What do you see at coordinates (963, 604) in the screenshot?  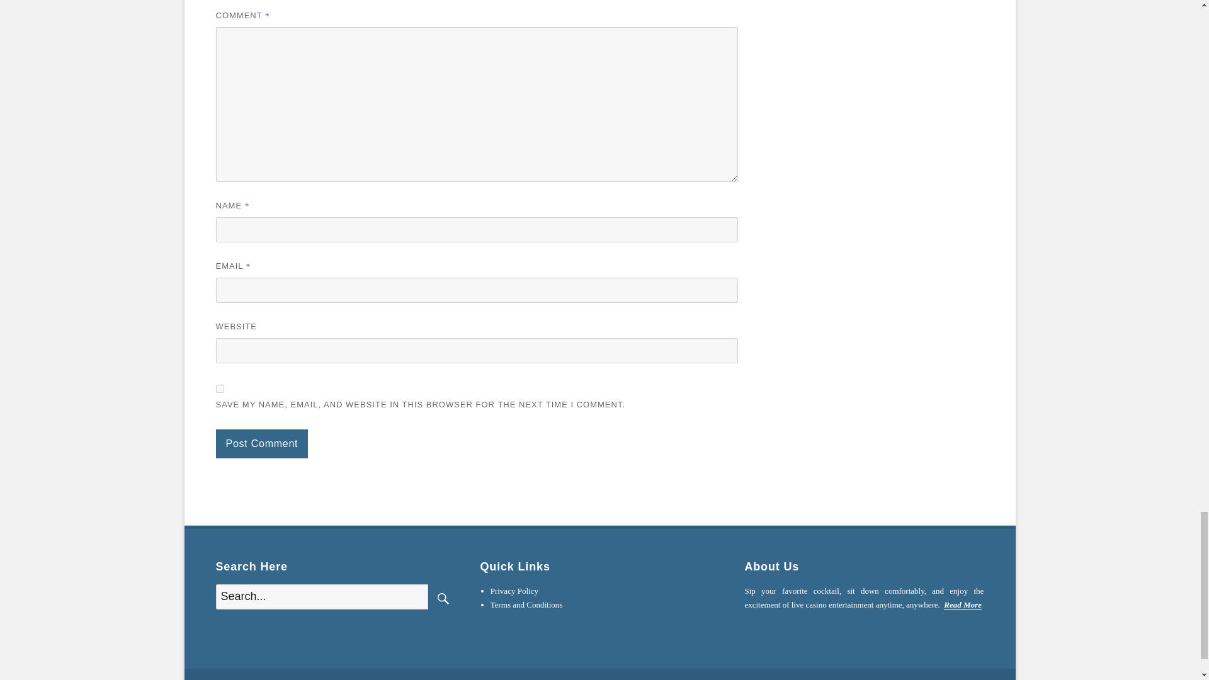 I see `Read More` at bounding box center [963, 604].